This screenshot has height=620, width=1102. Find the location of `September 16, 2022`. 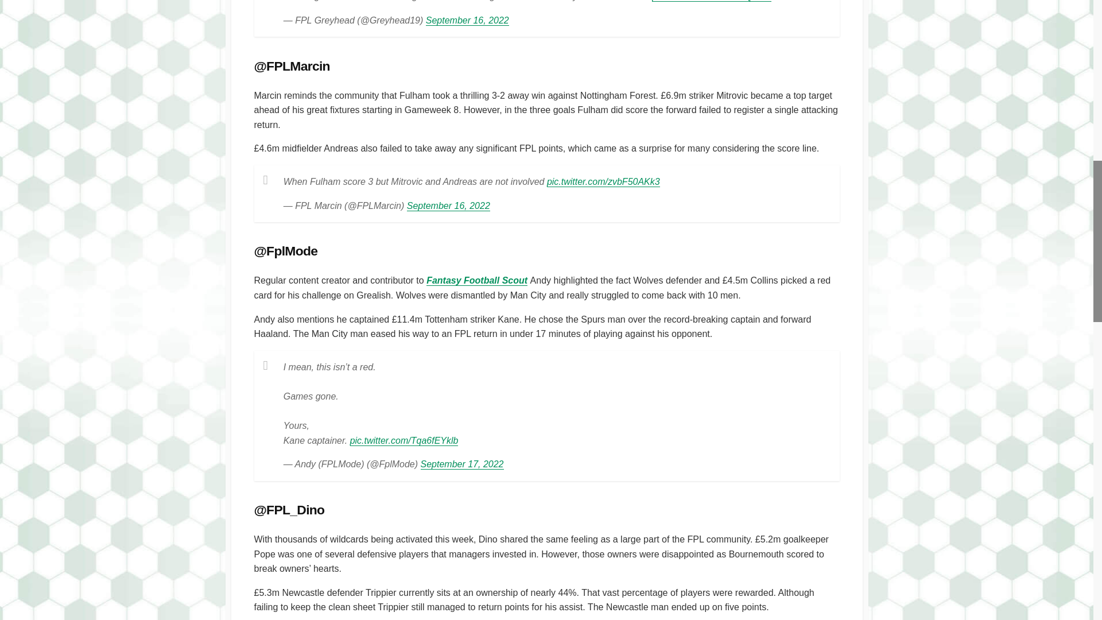

September 16, 2022 is located at coordinates (467, 21).